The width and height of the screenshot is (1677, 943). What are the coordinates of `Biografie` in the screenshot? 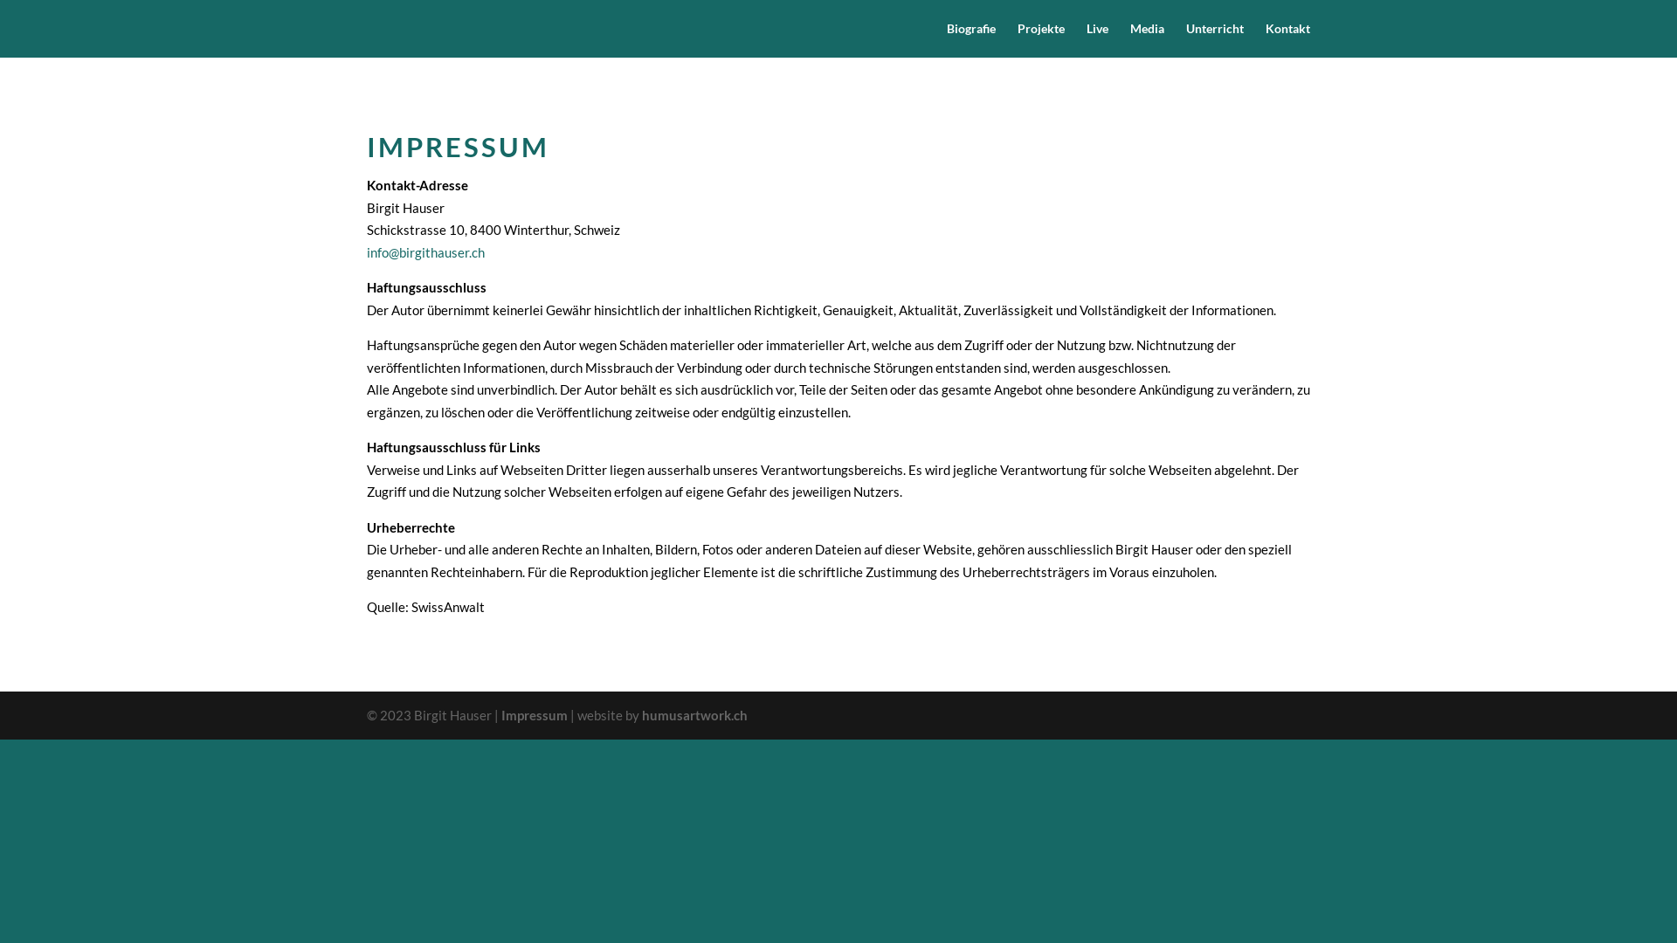 It's located at (971, 40).